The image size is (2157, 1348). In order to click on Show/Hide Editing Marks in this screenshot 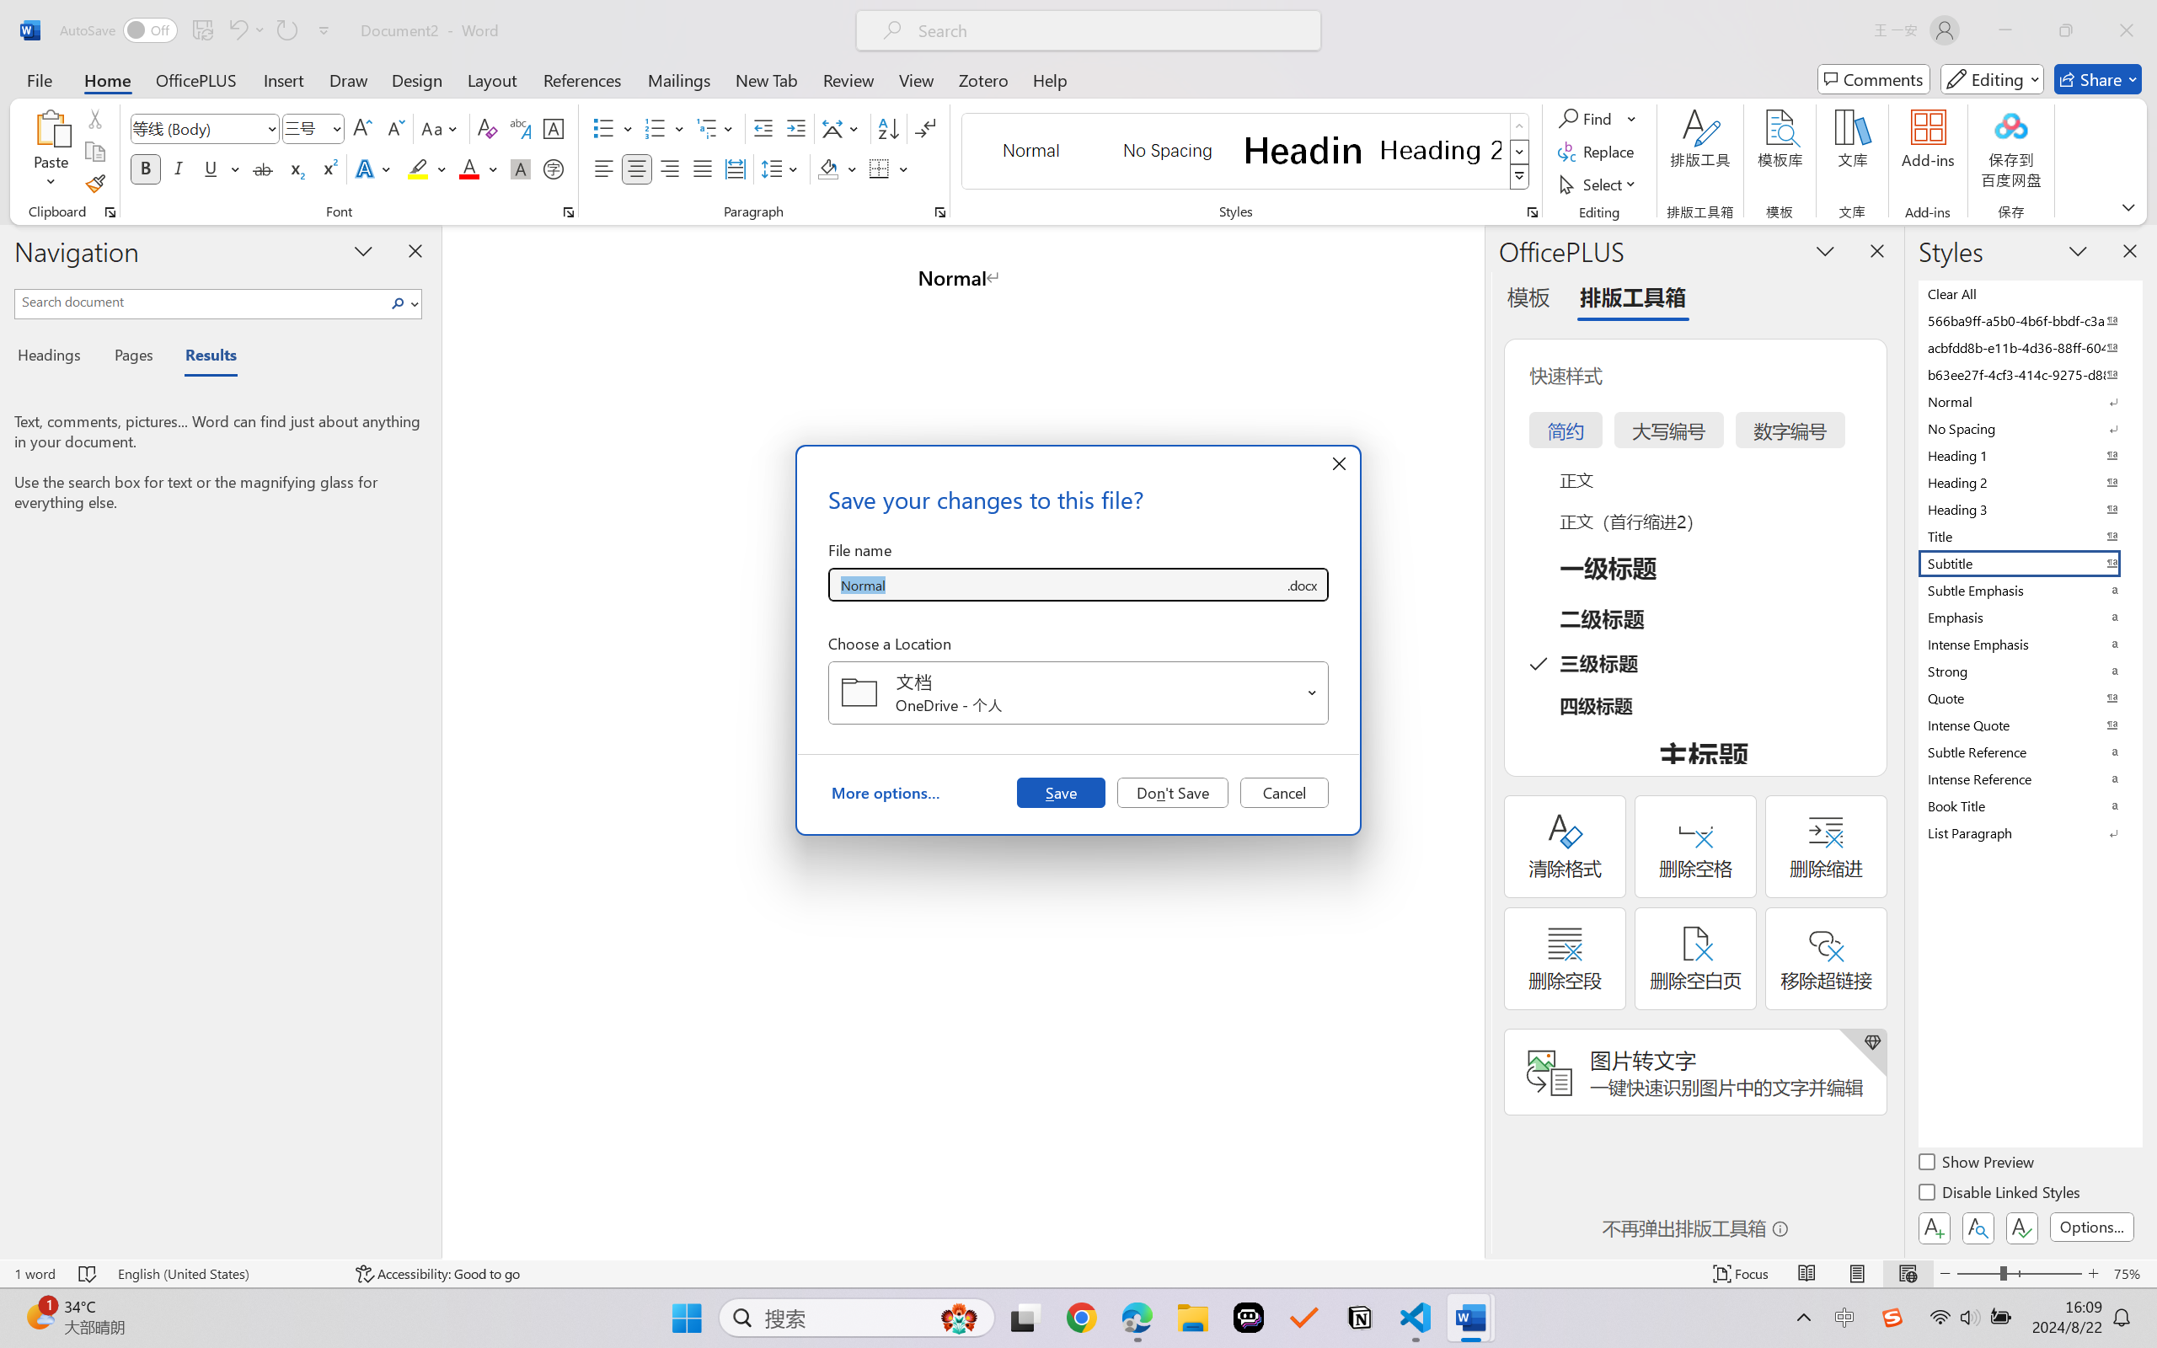, I will do `click(925, 128)`.